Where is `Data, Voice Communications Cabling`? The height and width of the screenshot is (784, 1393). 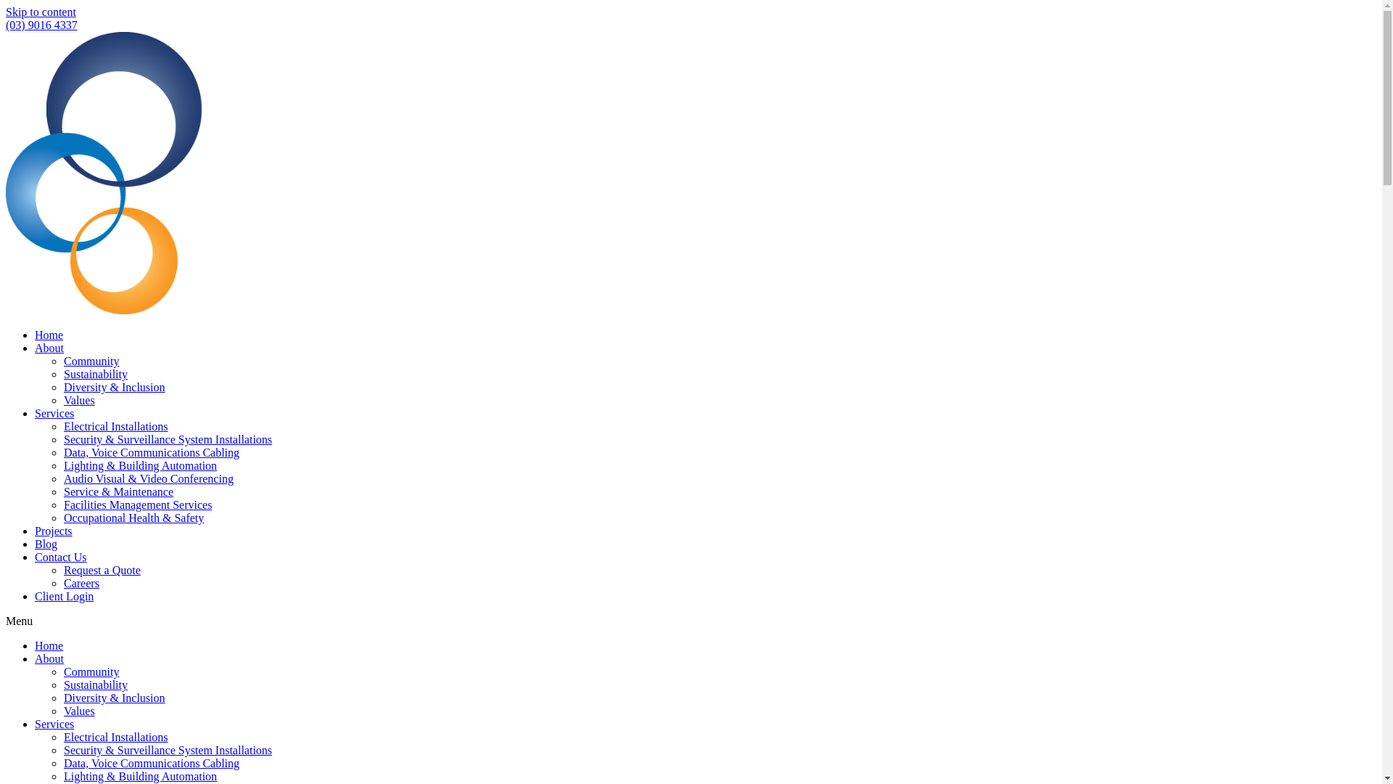 Data, Voice Communications Cabling is located at coordinates (152, 453).